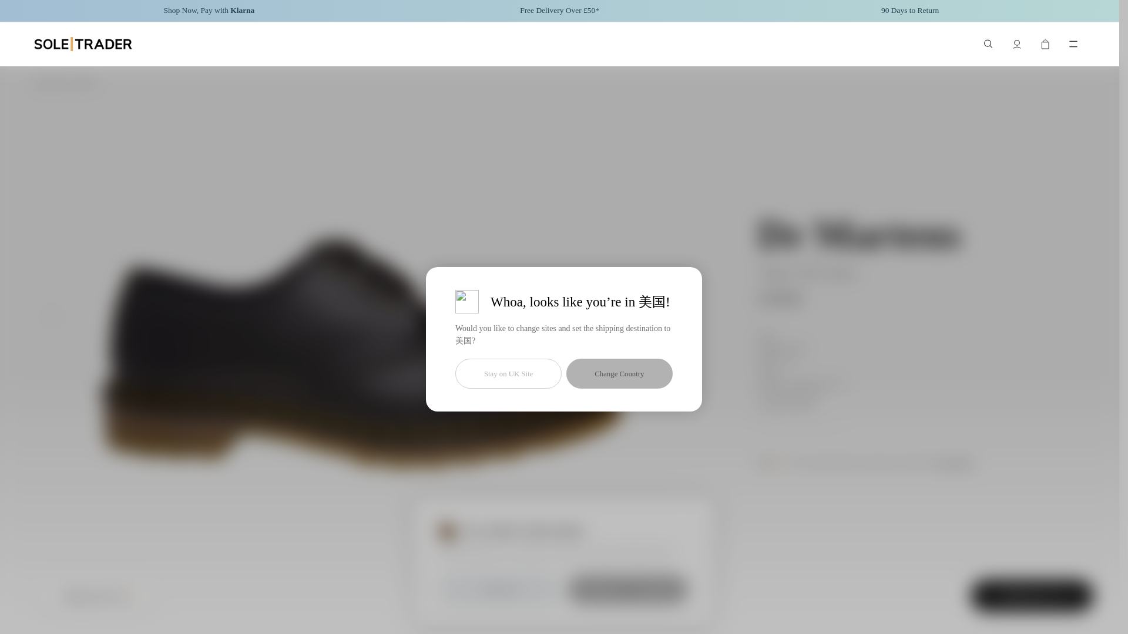 The height and width of the screenshot is (634, 1128). Describe the element at coordinates (1073, 44) in the screenshot. I see `Menu` at that location.